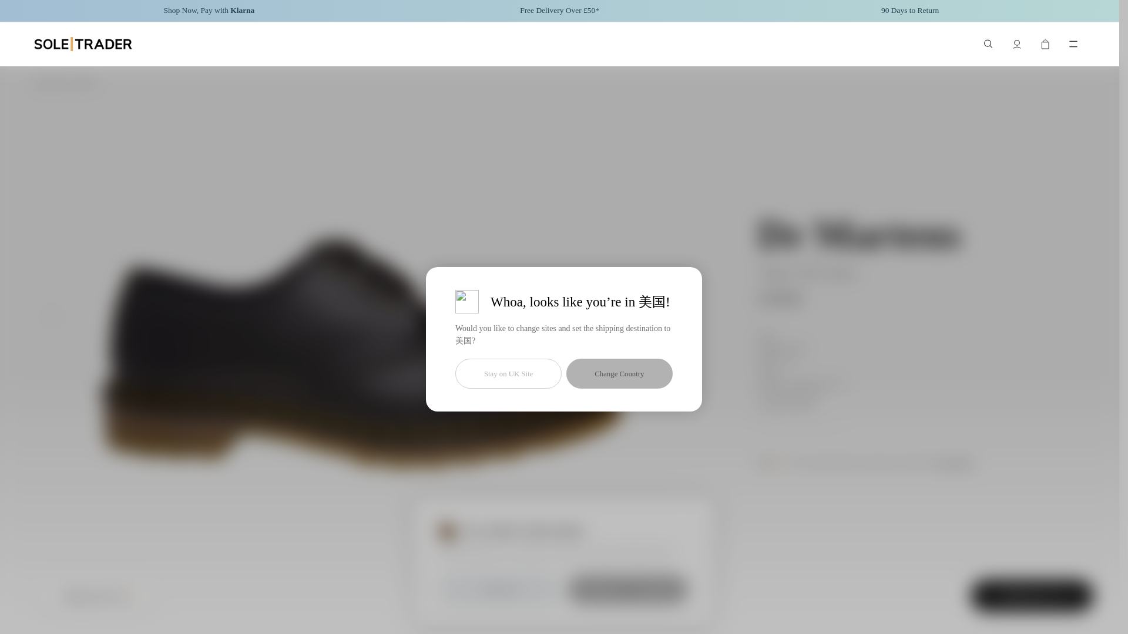 The height and width of the screenshot is (634, 1128). Describe the element at coordinates (1073, 44) in the screenshot. I see `Menu` at that location.